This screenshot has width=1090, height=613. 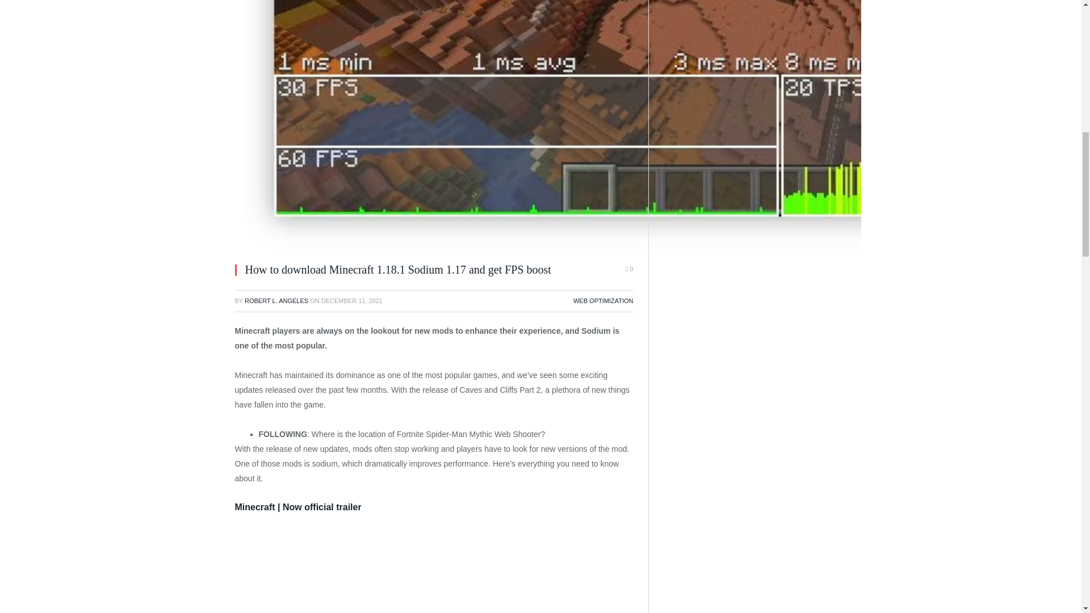 What do you see at coordinates (352, 300) in the screenshot?
I see `2021-12-11` at bounding box center [352, 300].